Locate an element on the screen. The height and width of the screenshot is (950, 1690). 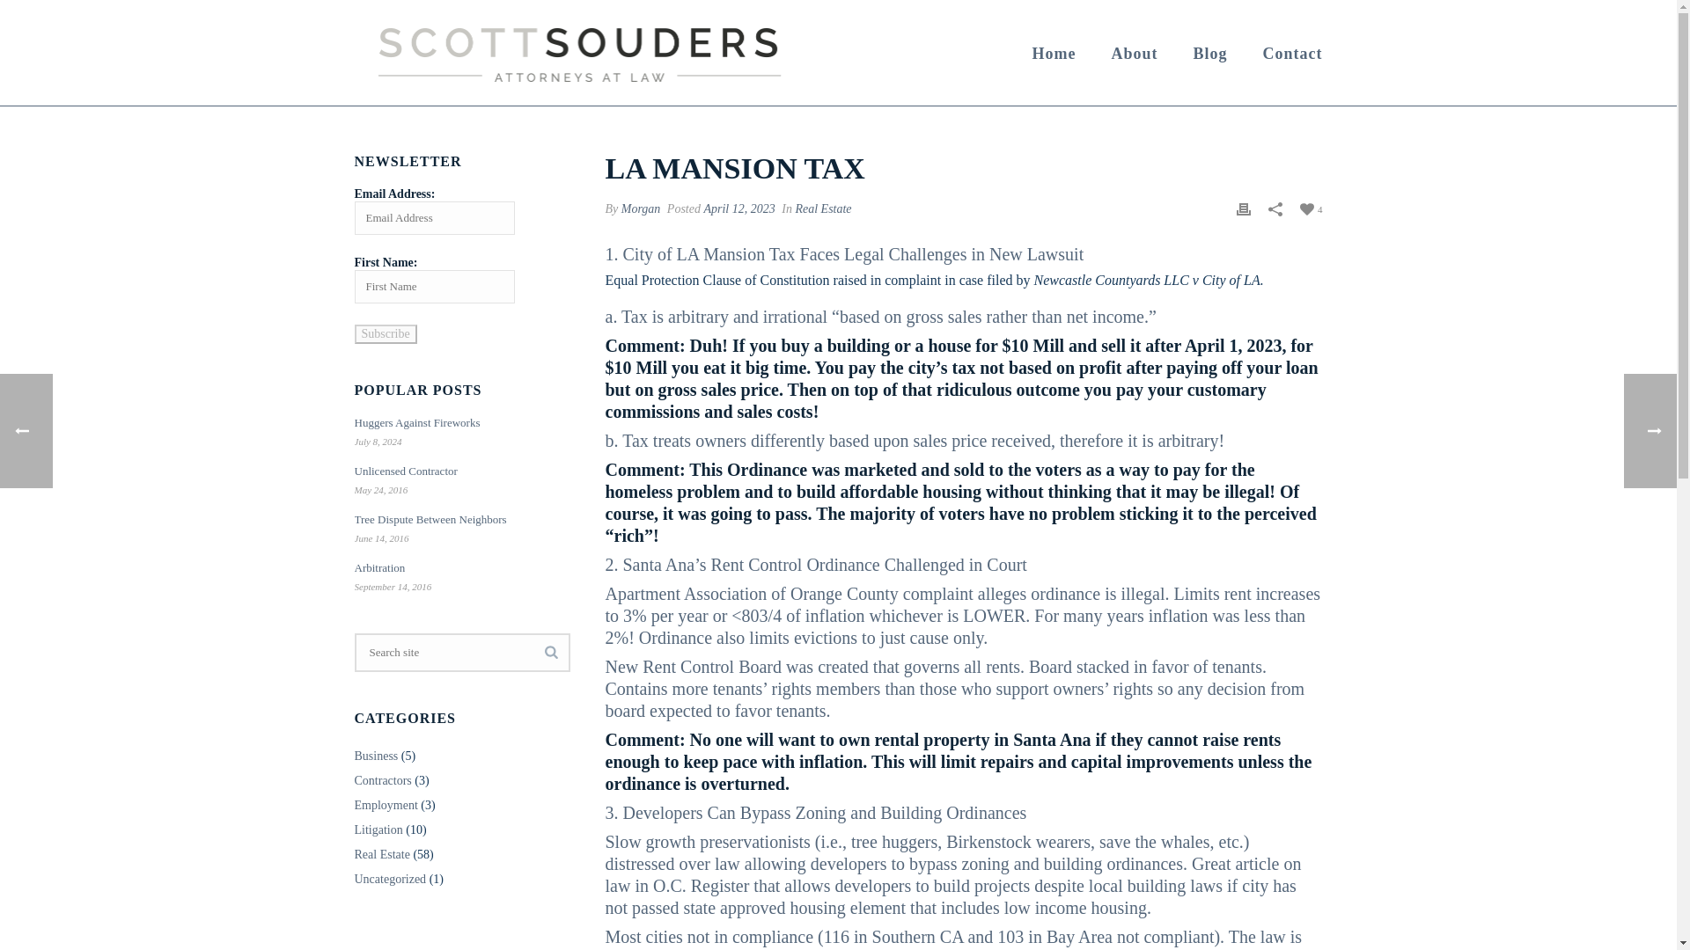
Contact is located at coordinates (1292, 53).